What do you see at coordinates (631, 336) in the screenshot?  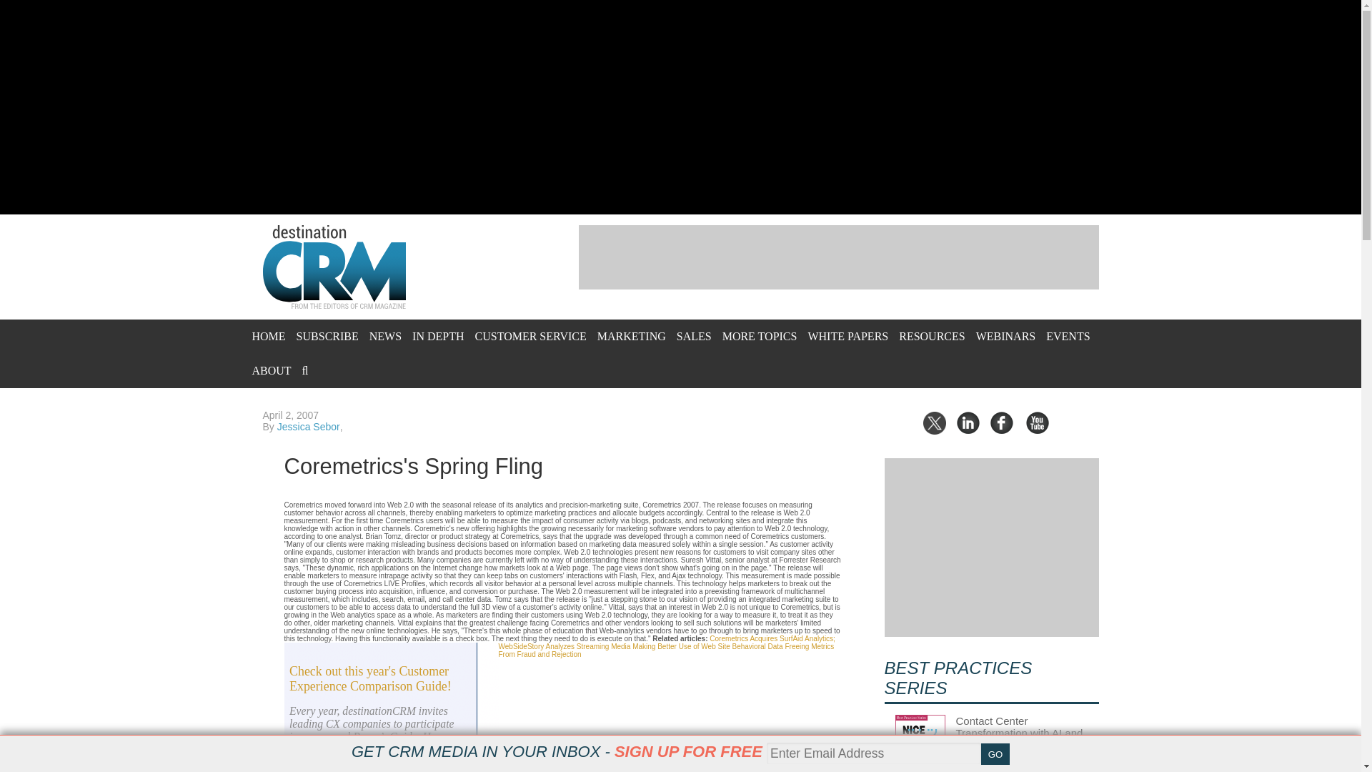 I see `MARKETING` at bounding box center [631, 336].